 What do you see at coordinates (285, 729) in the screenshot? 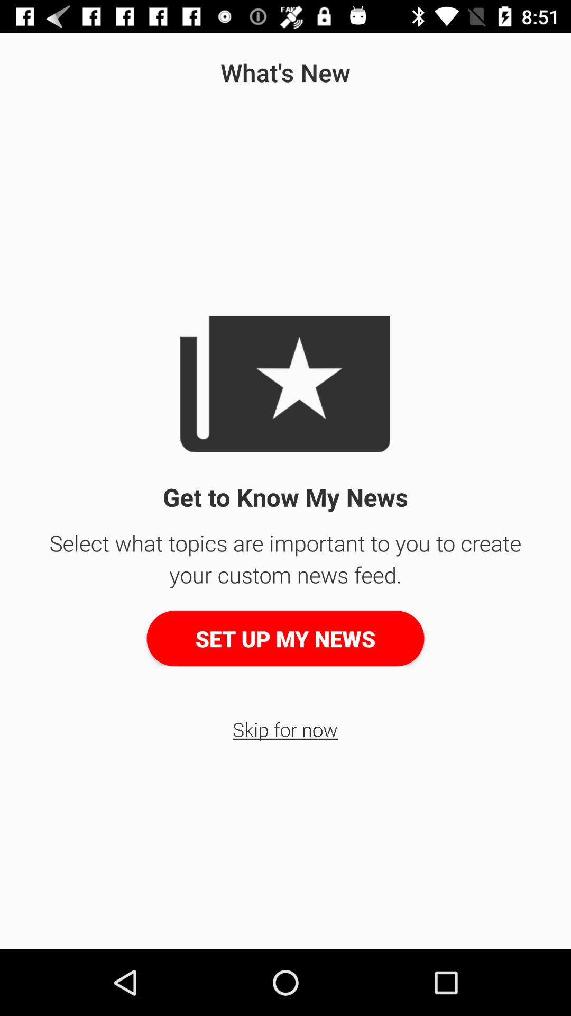
I see `turn on item below the set up my item` at bounding box center [285, 729].